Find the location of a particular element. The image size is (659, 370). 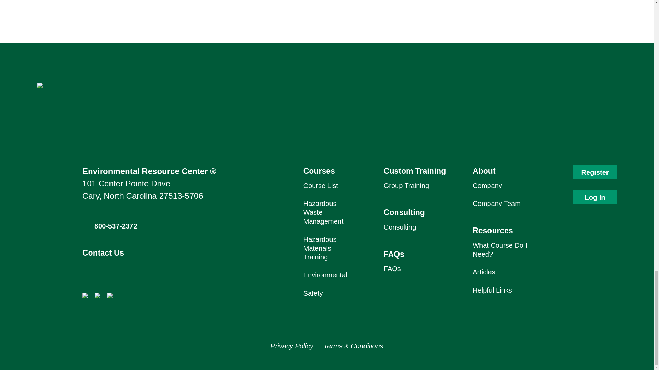

Hazardous Waste Management is located at coordinates (323, 212).